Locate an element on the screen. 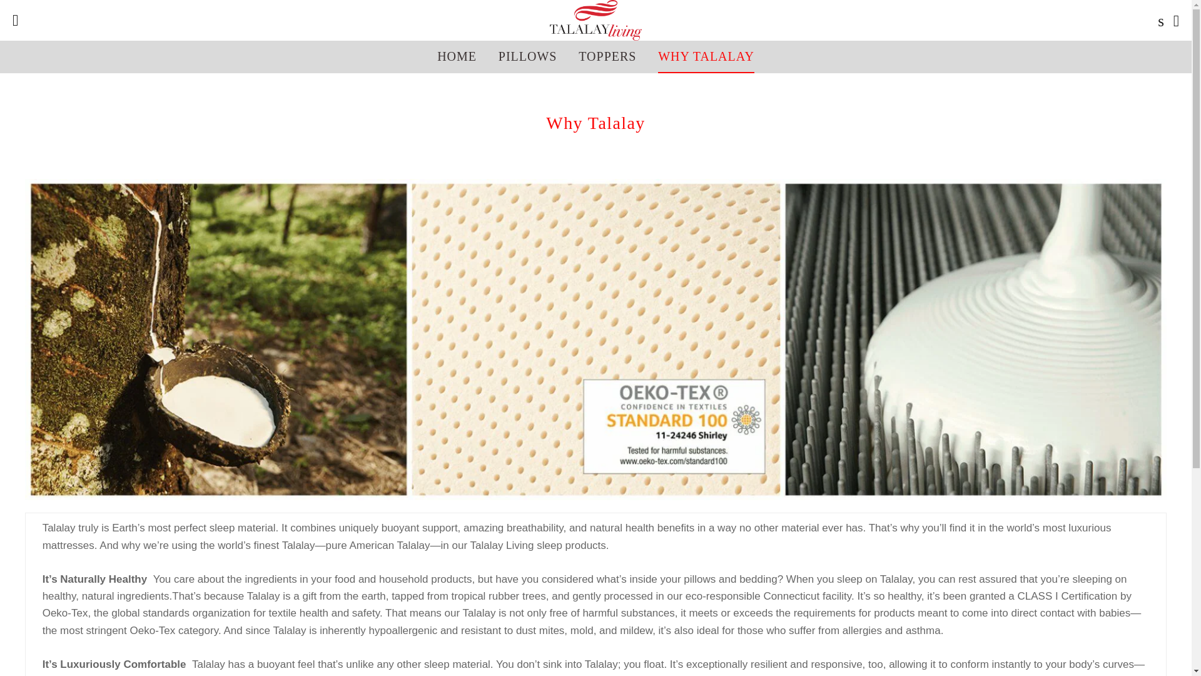  HOME is located at coordinates (457, 56).